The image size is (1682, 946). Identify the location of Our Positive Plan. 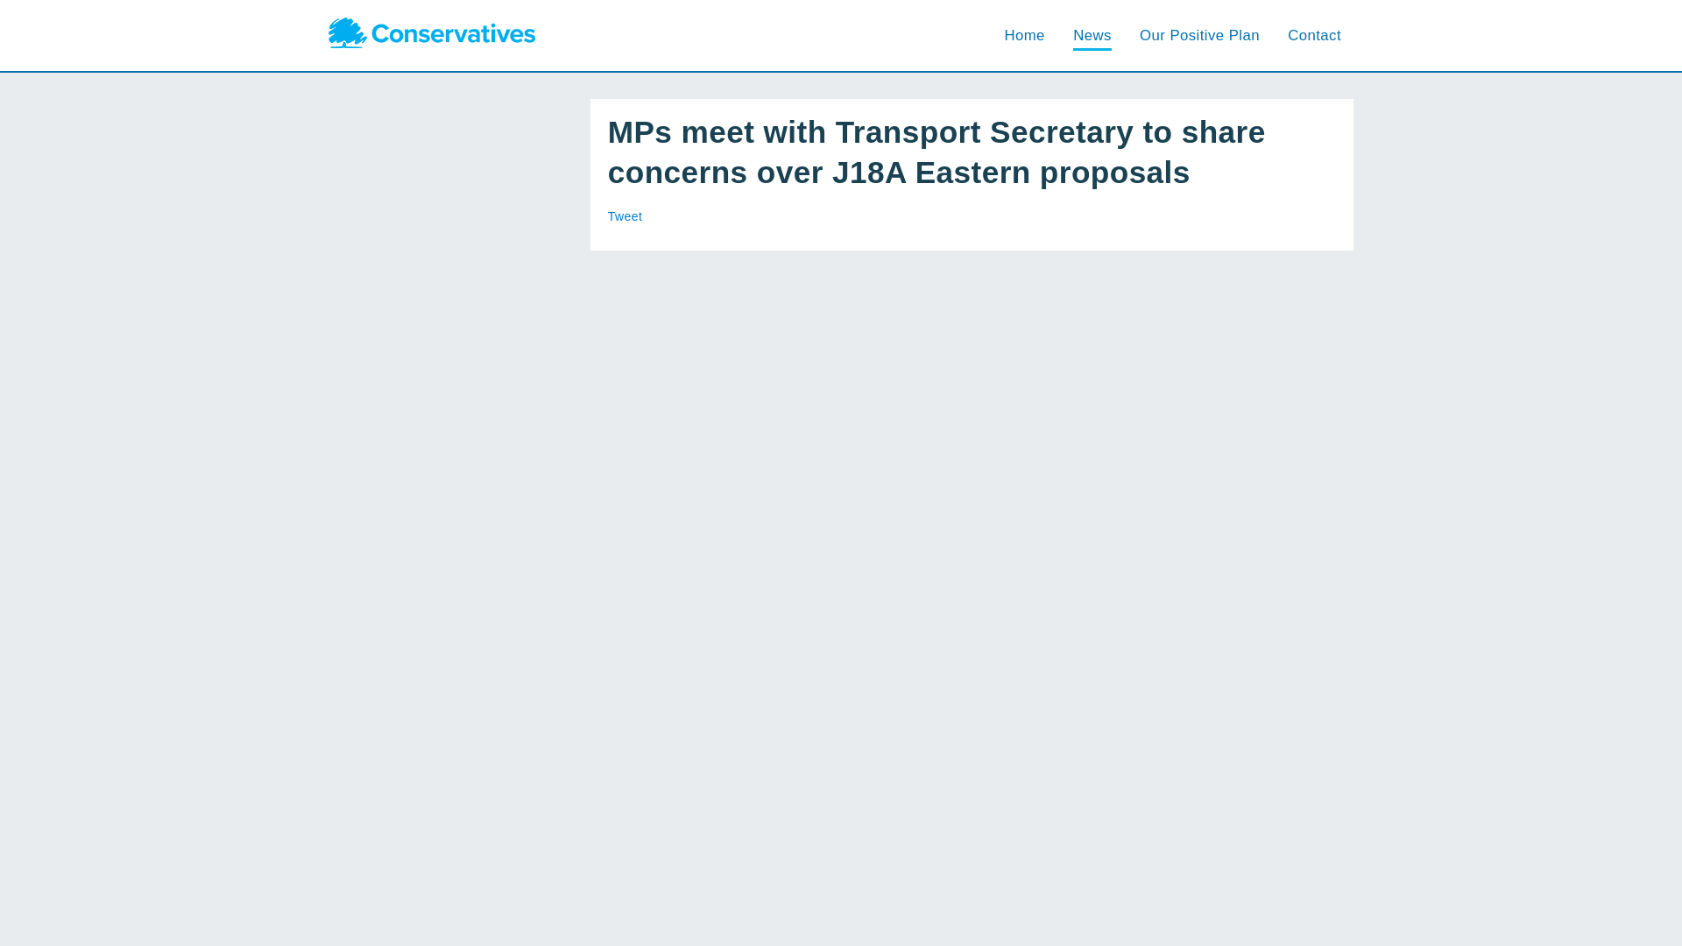
(1200, 35).